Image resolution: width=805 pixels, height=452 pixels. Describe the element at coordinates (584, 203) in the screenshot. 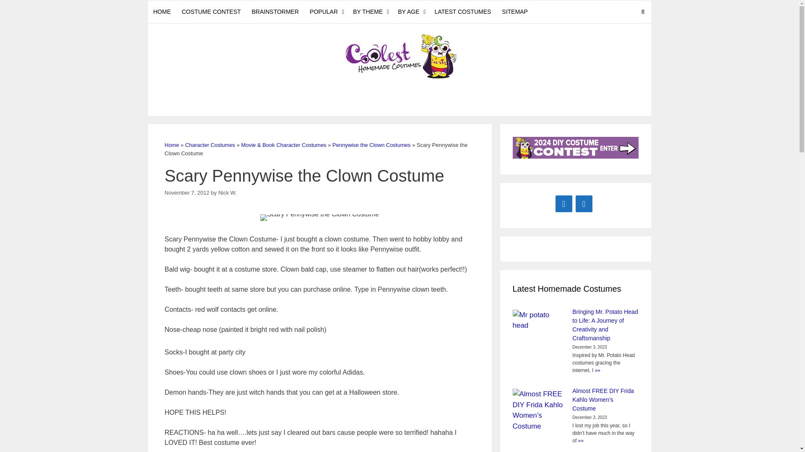

I see `Instagram` at that location.